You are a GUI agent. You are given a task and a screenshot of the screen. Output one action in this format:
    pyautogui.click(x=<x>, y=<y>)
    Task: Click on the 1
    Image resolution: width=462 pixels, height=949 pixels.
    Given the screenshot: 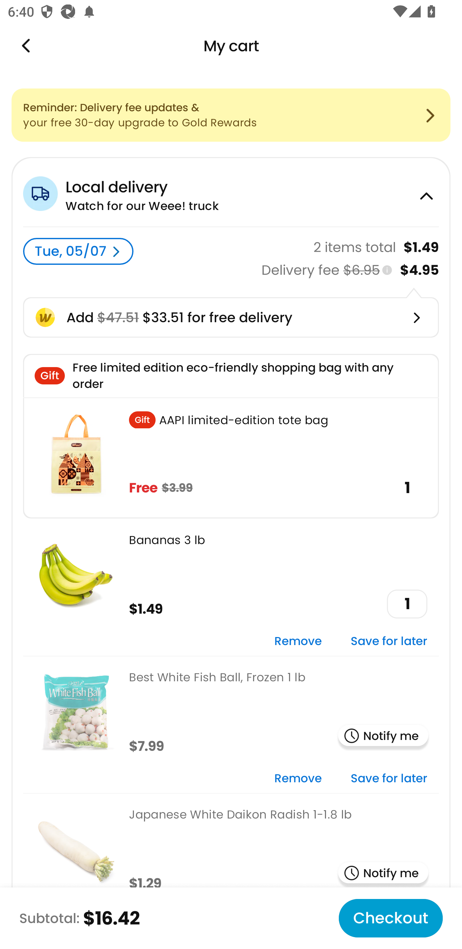 What is the action you would take?
    pyautogui.click(x=407, y=604)
    